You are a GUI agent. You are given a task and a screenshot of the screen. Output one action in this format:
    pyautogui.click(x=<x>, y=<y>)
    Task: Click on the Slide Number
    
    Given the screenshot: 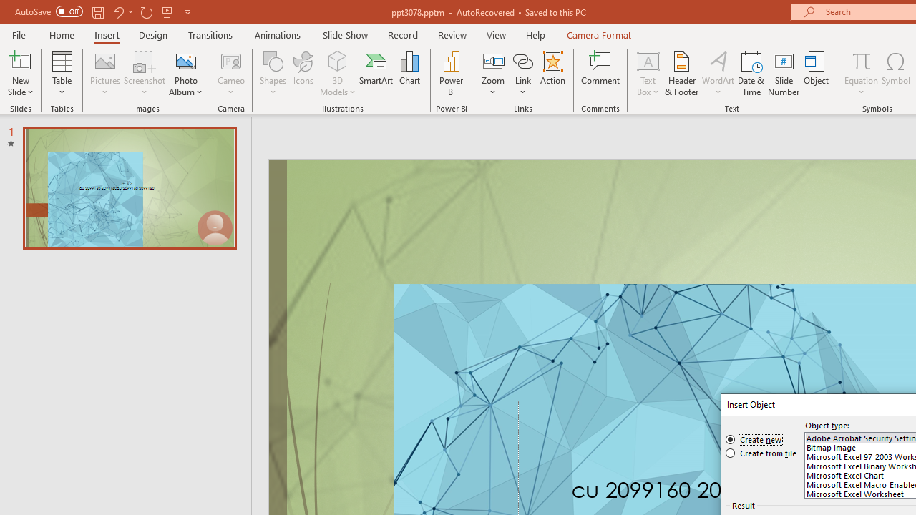 What is the action you would take?
    pyautogui.click(x=784, y=73)
    